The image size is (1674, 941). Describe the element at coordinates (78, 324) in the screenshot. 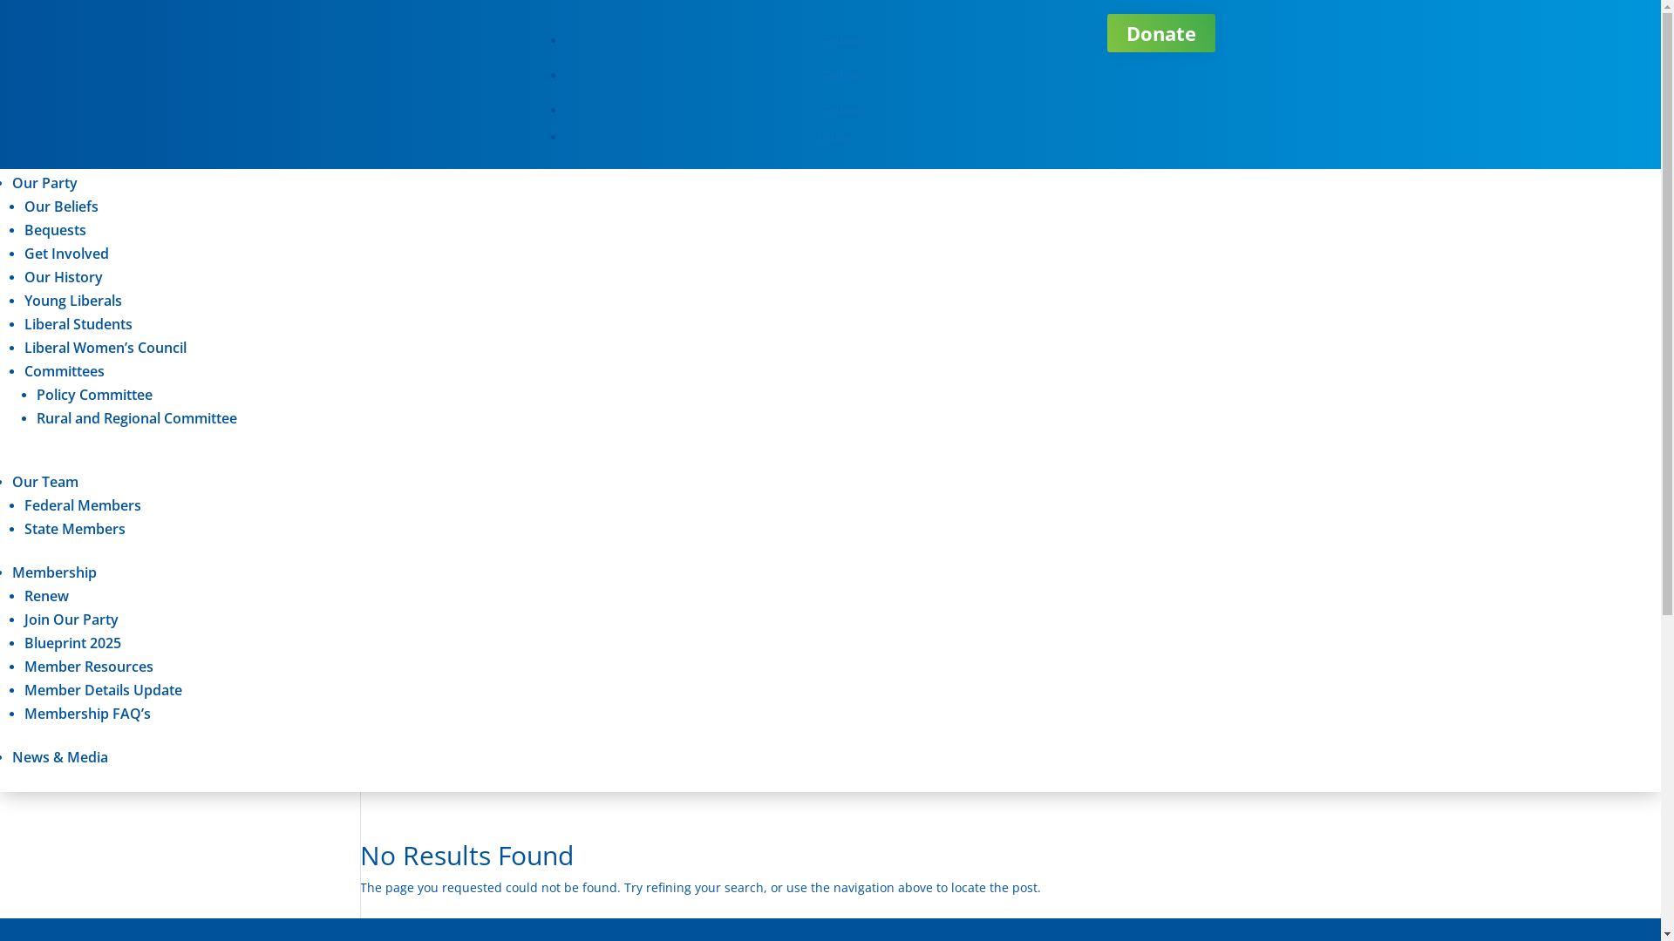

I see `Liberal Students` at that location.